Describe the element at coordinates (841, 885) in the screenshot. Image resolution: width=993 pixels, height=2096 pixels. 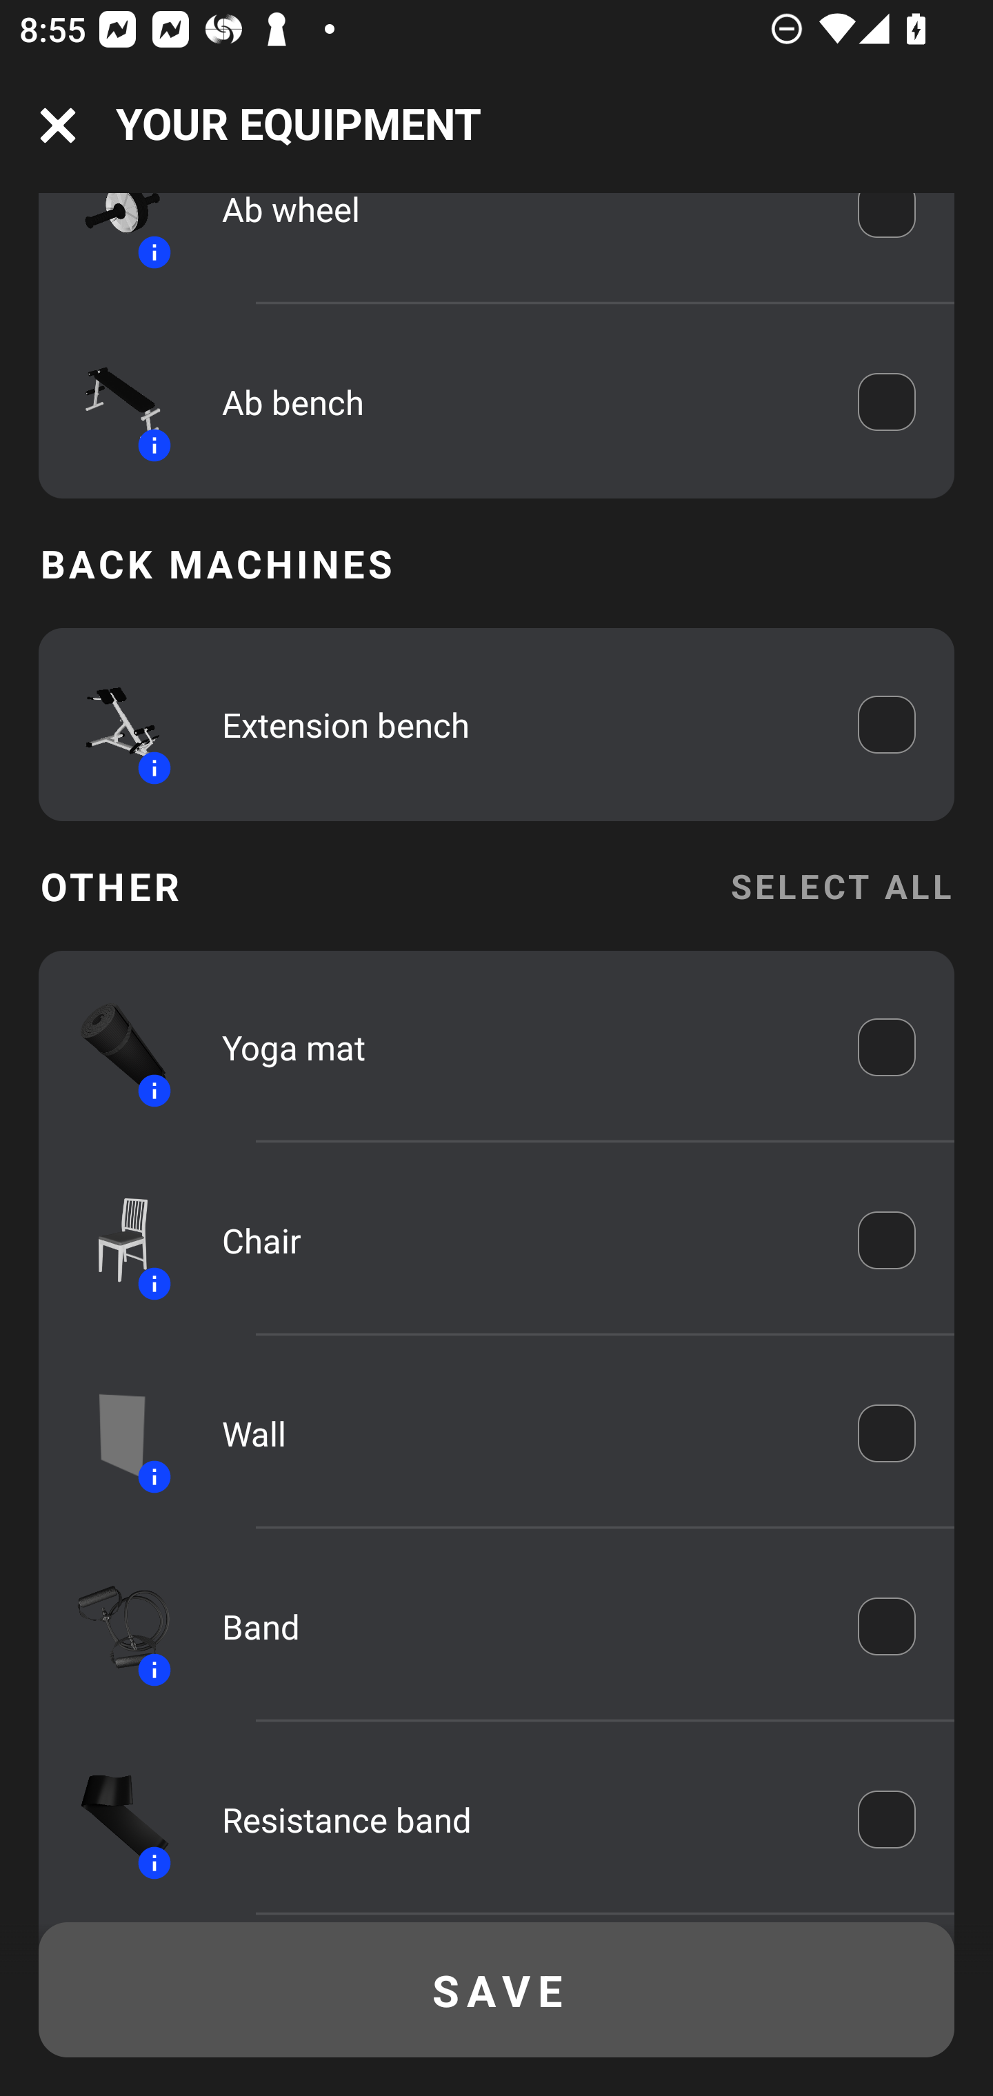
I see `SELECT ALL` at that location.